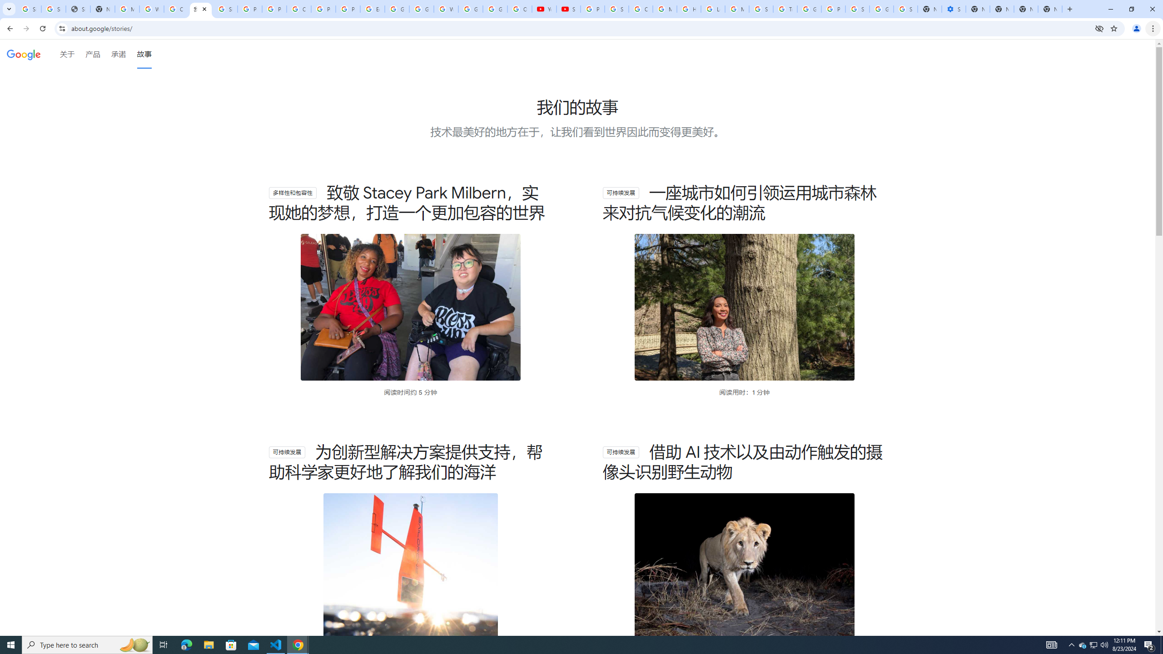 The width and height of the screenshot is (1163, 654). What do you see at coordinates (299, 9) in the screenshot?
I see `Create your Google Account` at bounding box center [299, 9].